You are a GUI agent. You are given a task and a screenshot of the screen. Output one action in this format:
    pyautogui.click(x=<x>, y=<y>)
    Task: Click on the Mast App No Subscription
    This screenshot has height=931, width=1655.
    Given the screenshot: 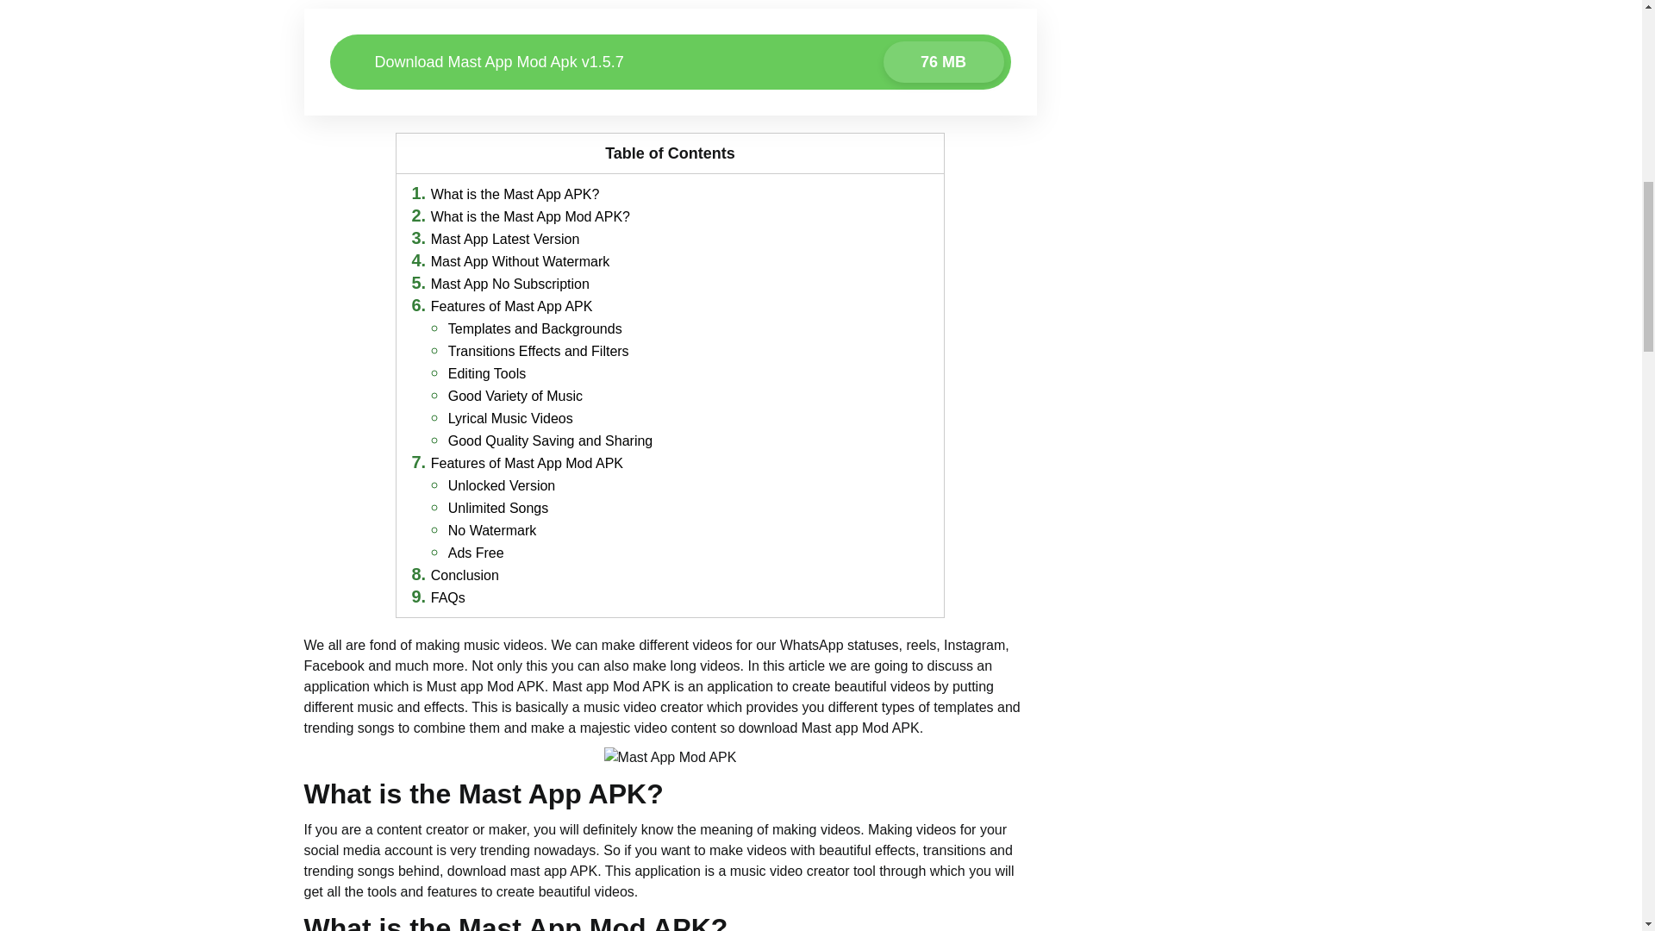 What is the action you would take?
    pyautogui.click(x=550, y=441)
    